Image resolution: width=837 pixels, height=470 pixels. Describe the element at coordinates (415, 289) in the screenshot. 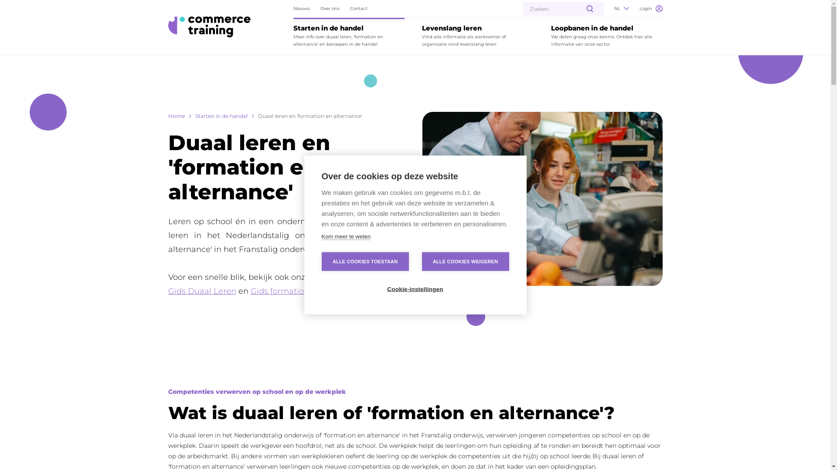

I see `Cookie-instellingen` at that location.